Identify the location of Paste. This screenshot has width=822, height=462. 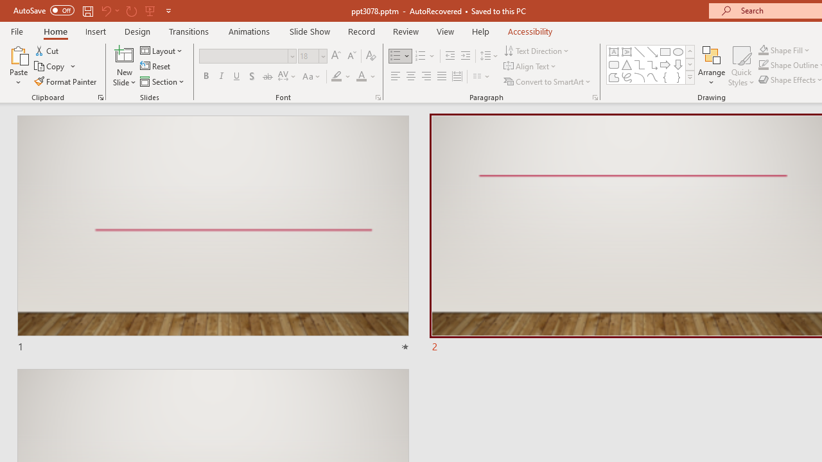
(18, 65).